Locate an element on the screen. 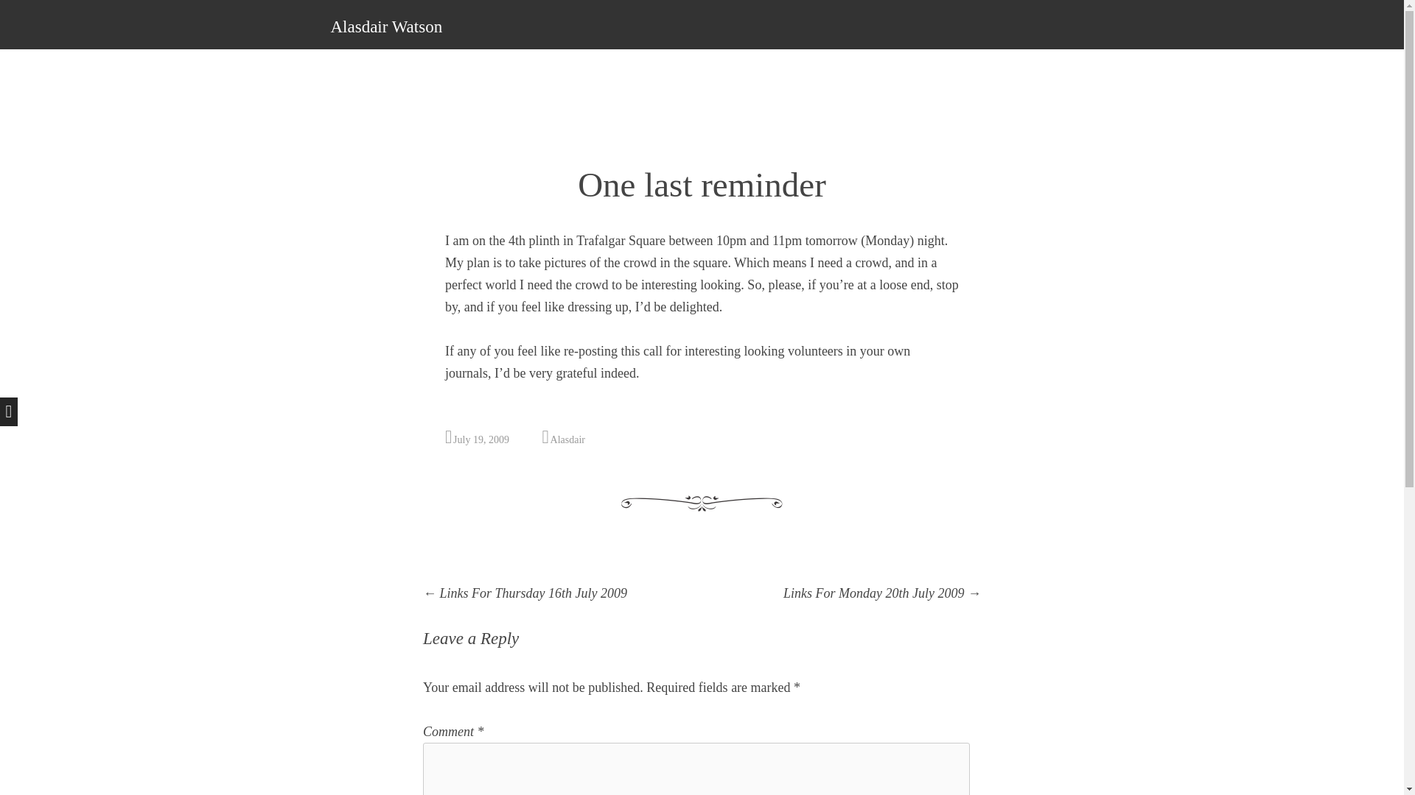 The width and height of the screenshot is (1415, 795). 9:03 pm is located at coordinates (481, 439).